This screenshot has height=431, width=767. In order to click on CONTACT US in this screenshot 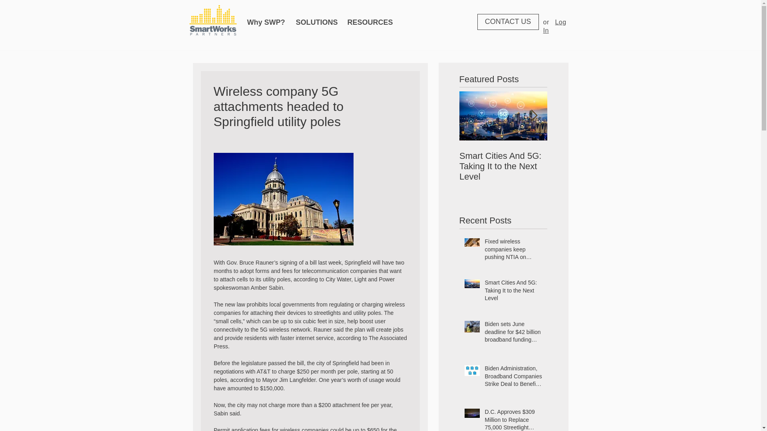, I will do `click(507, 22)`.